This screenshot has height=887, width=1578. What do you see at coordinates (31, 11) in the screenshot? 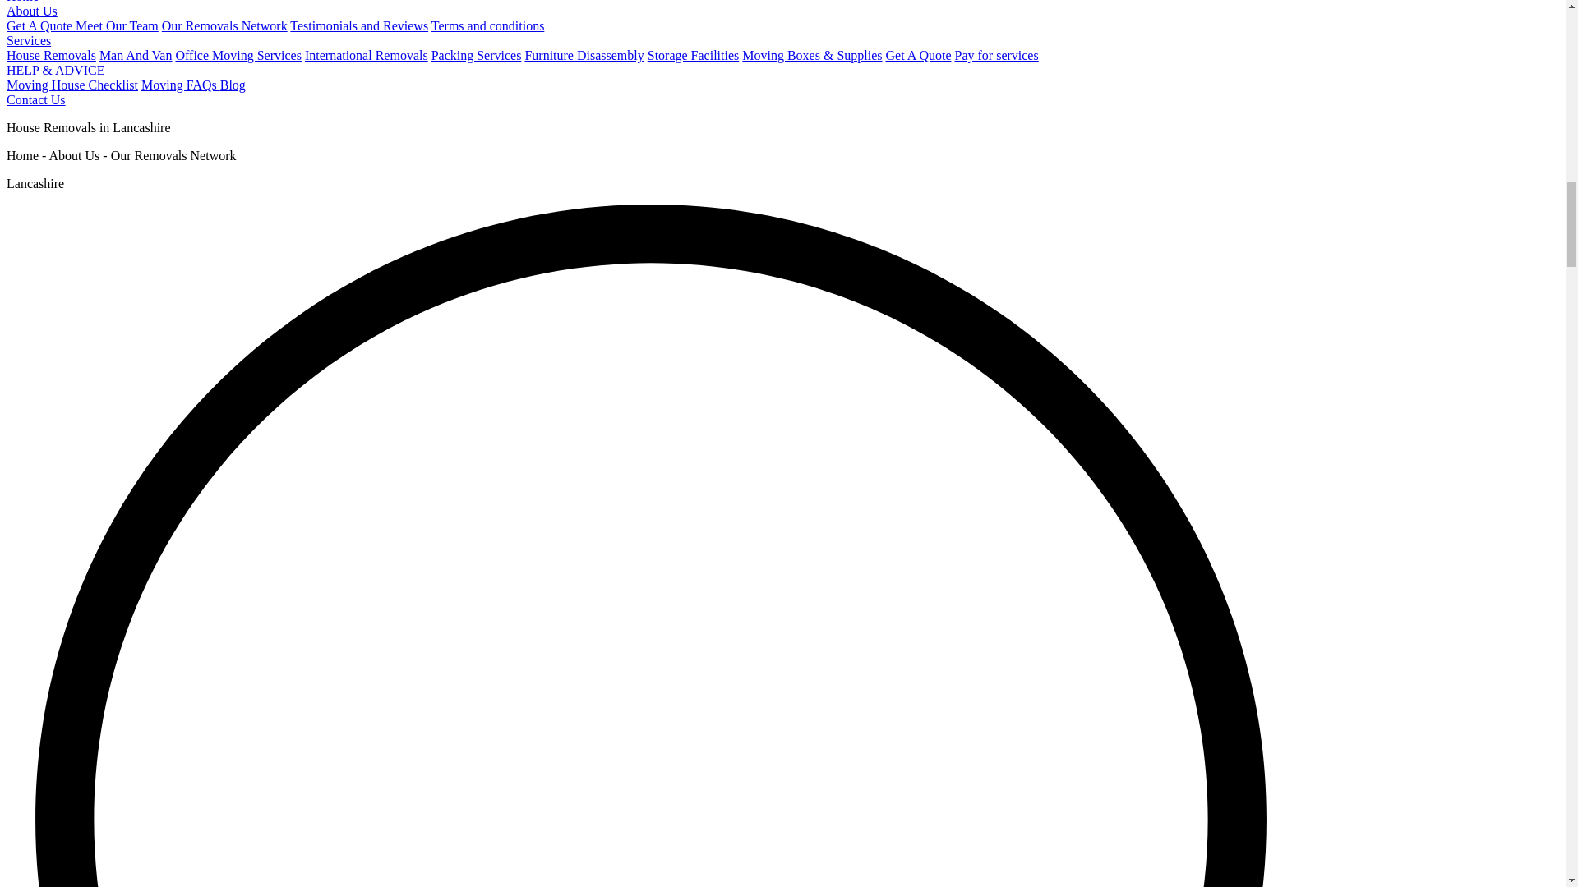
I see `About Us` at bounding box center [31, 11].